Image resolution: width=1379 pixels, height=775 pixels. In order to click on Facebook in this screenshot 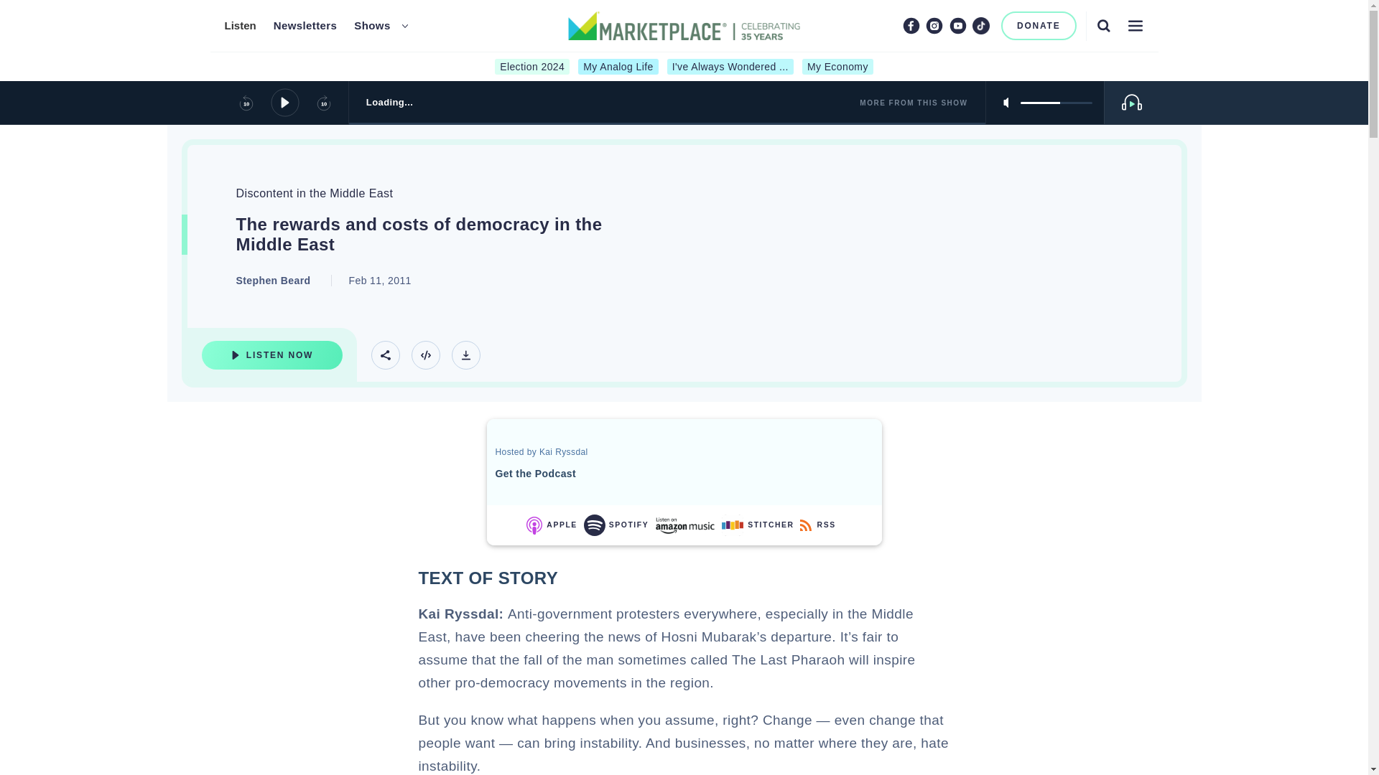, I will do `click(911, 25)`.